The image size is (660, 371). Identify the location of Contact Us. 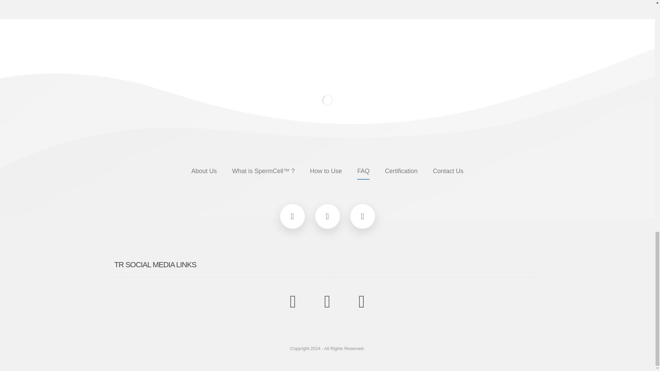
(448, 172).